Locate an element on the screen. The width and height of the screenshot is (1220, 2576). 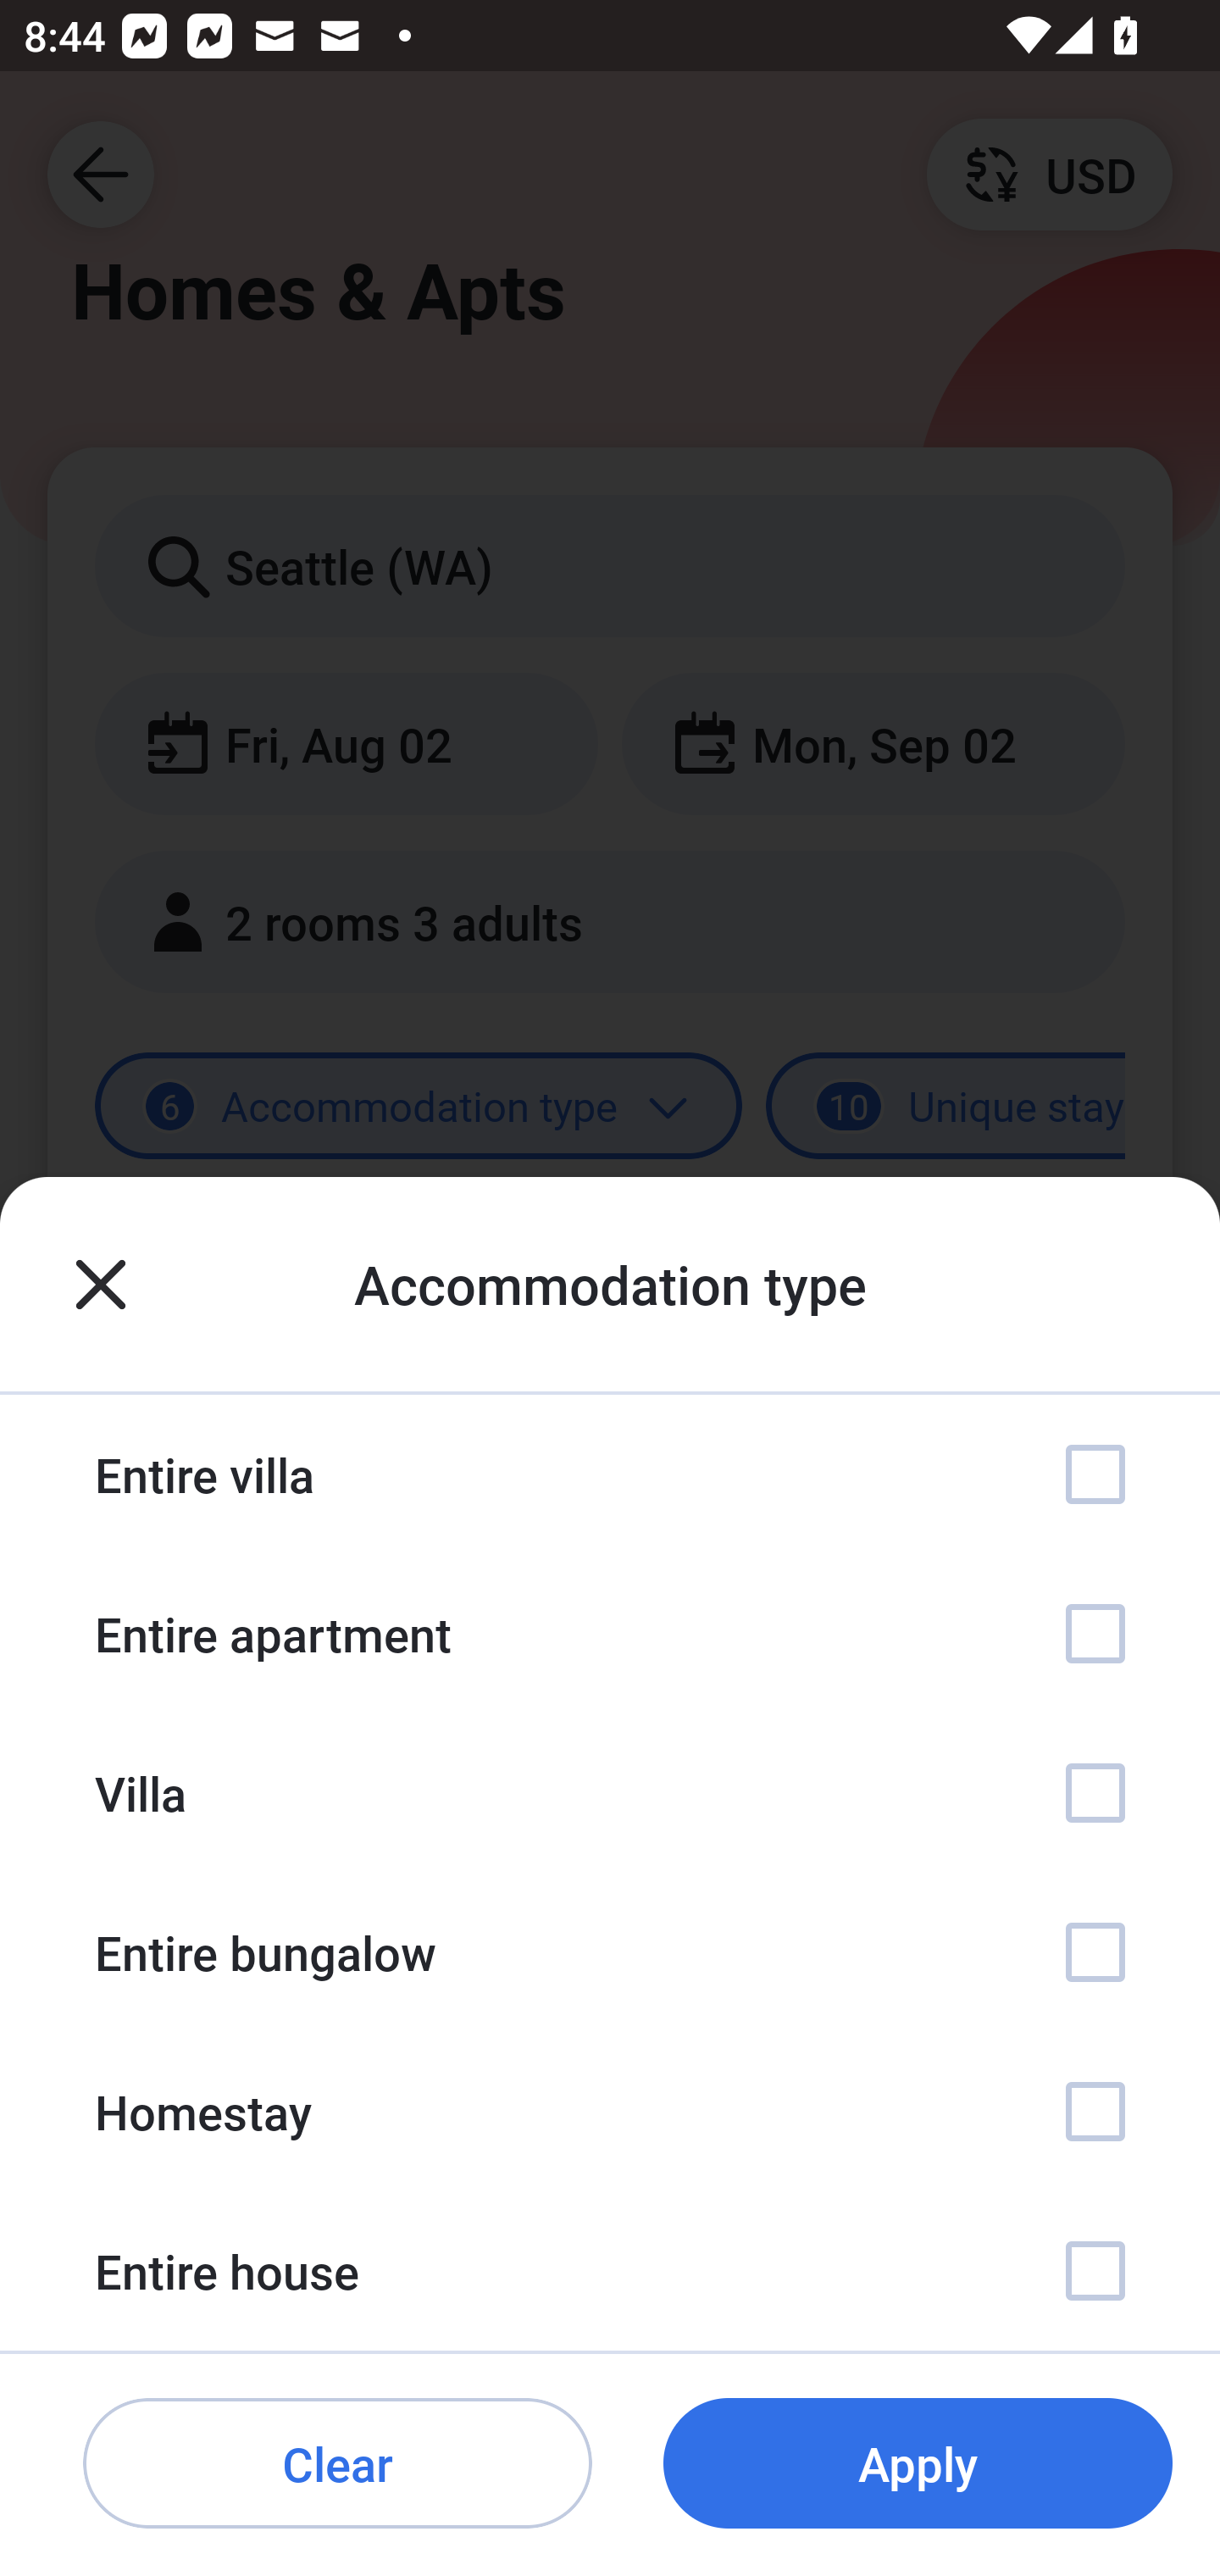
Entire villa is located at coordinates (610, 1474).